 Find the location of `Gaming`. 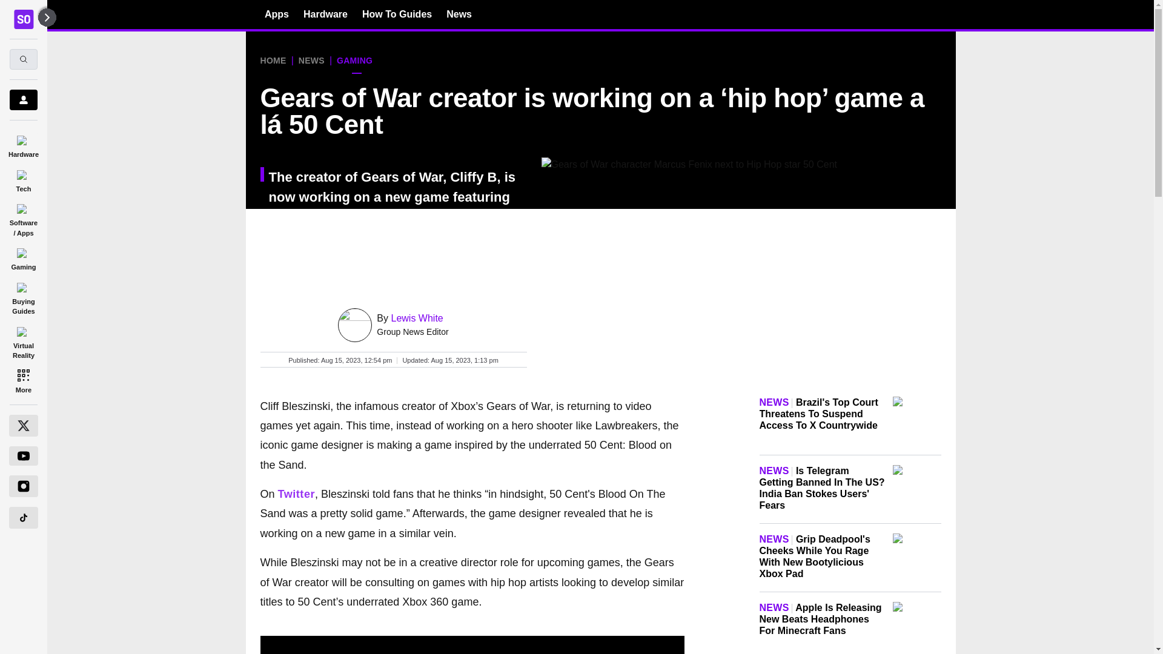

Gaming is located at coordinates (23, 257).